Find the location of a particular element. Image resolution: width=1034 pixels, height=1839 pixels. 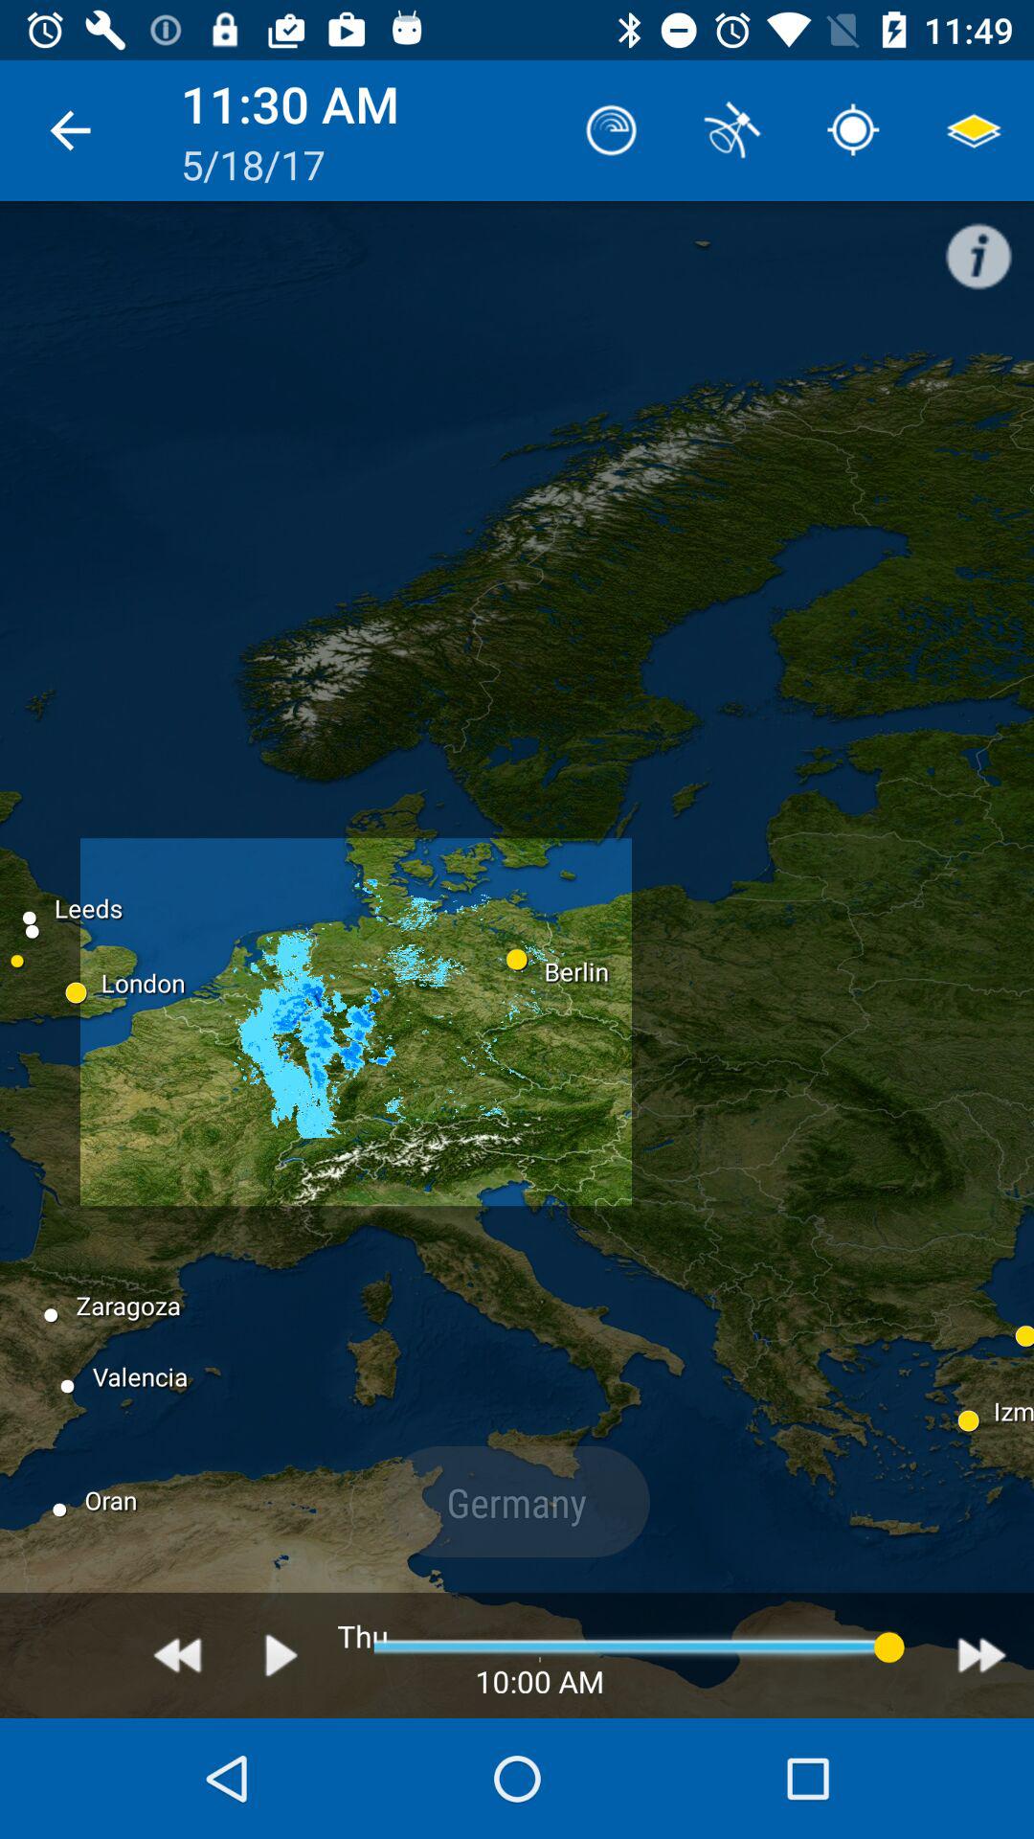

toggle play button is located at coordinates (281, 1655).